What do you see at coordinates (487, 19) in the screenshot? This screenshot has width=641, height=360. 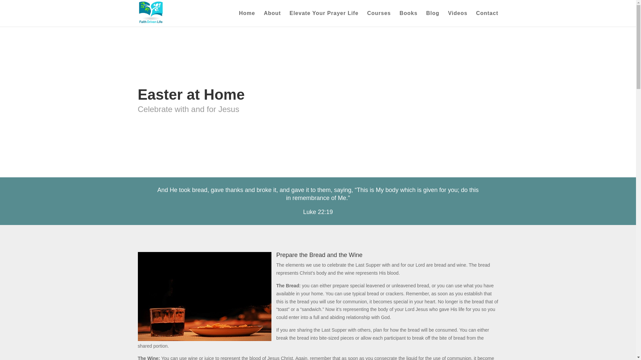 I see `Contact` at bounding box center [487, 19].